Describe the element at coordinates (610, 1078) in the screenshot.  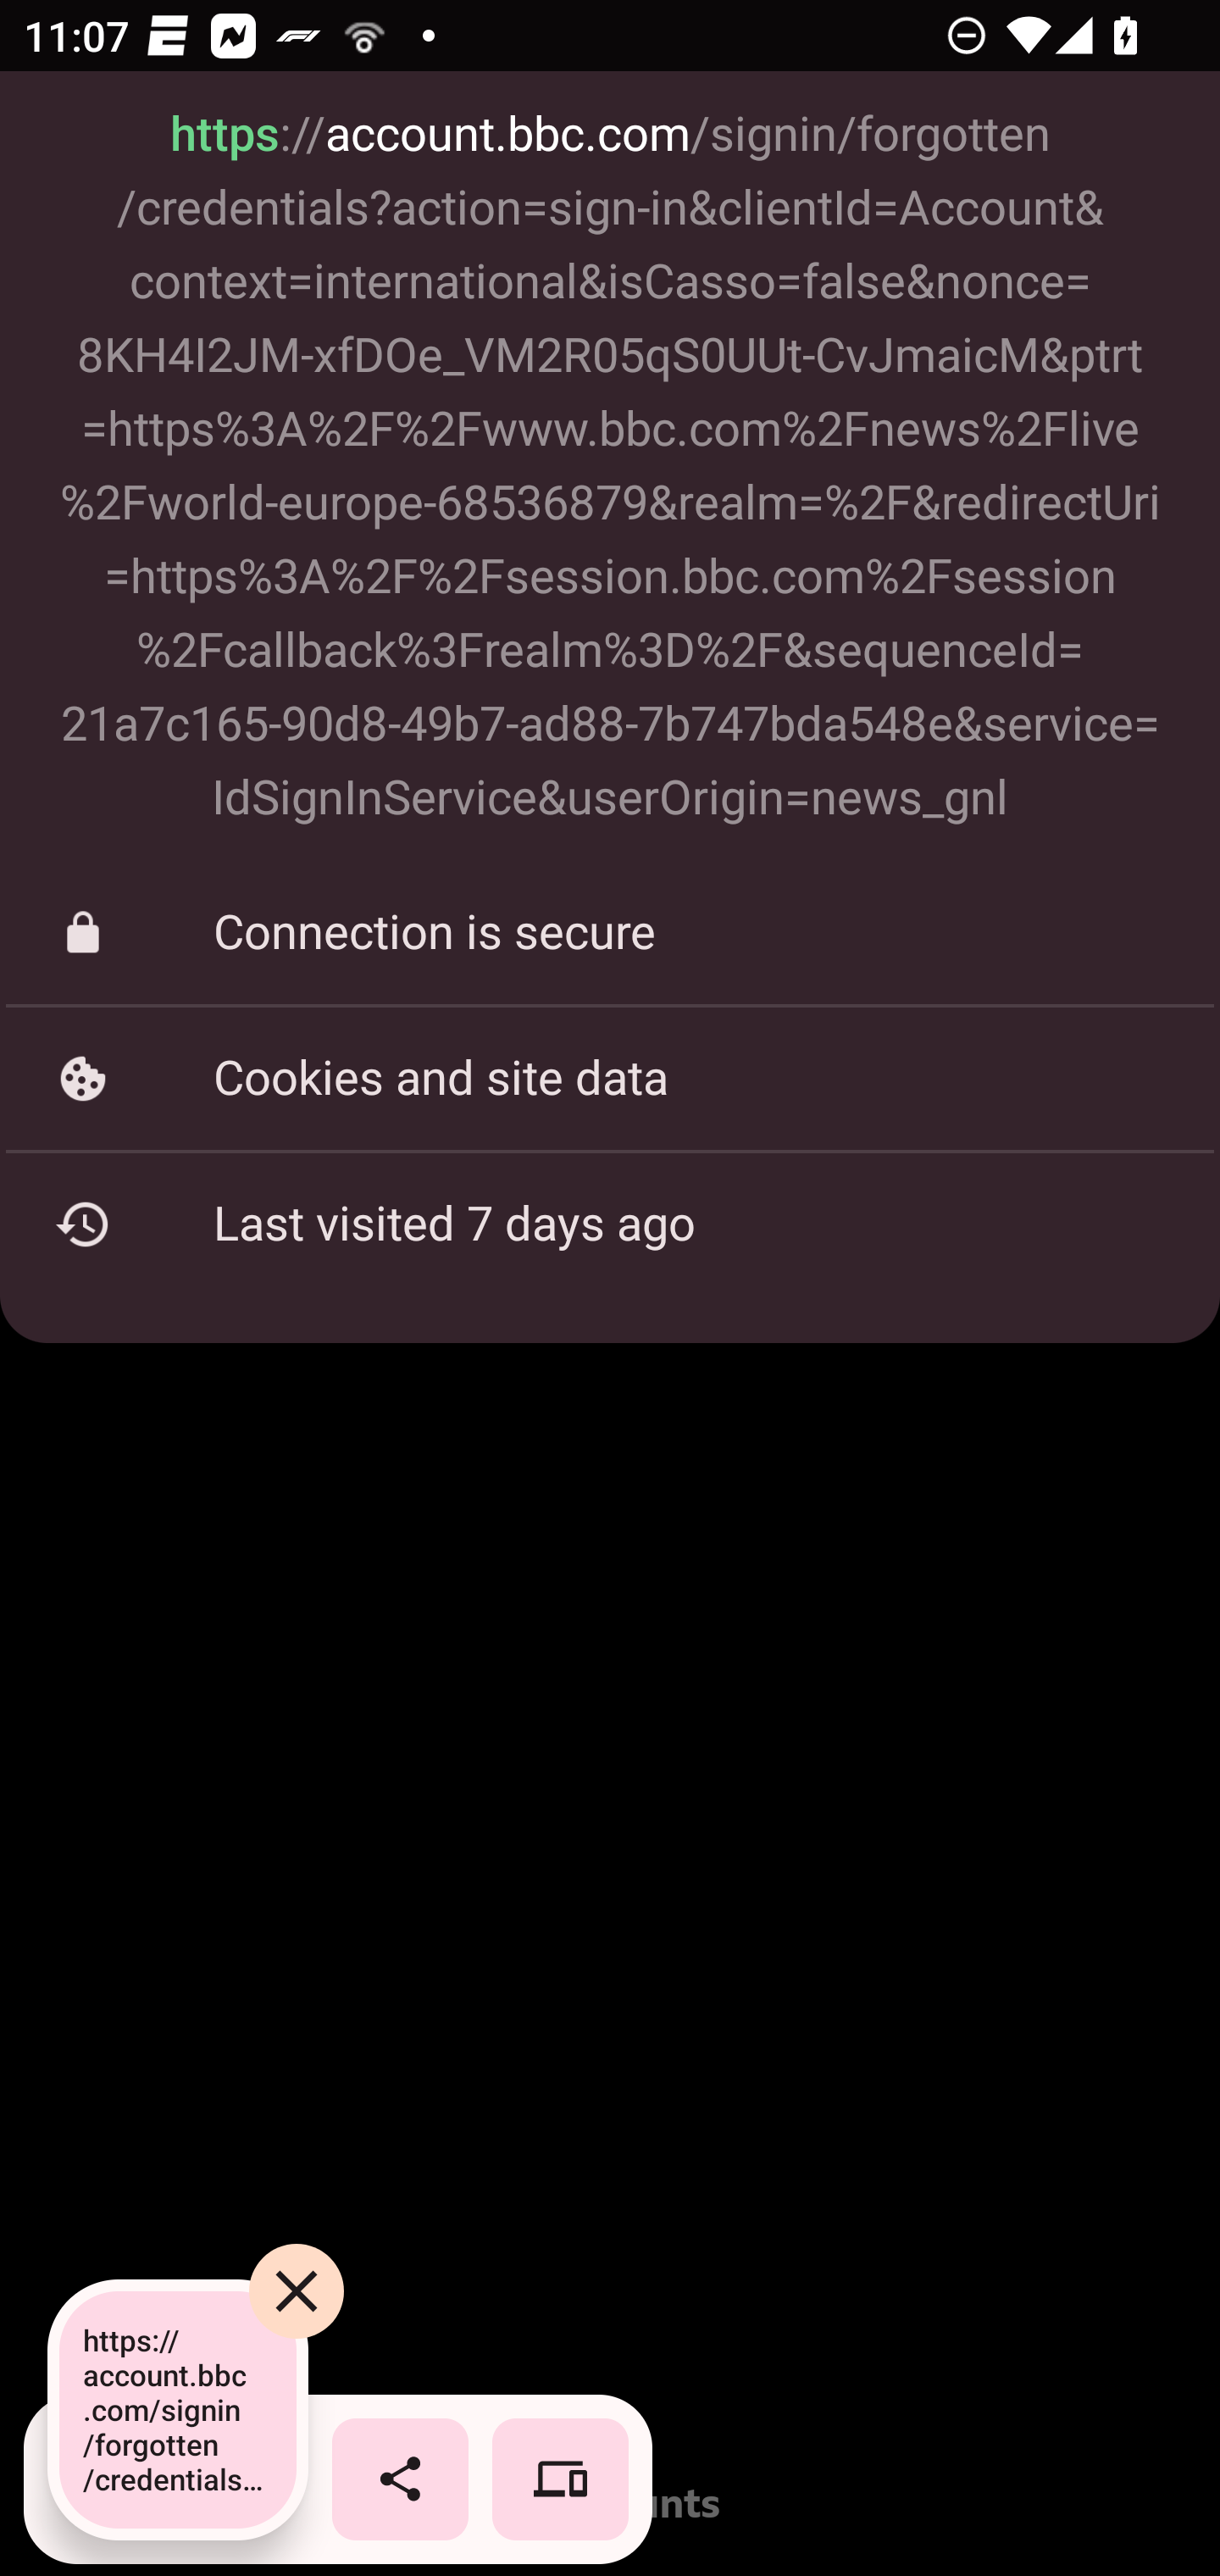
I see `Cookies and site data` at that location.